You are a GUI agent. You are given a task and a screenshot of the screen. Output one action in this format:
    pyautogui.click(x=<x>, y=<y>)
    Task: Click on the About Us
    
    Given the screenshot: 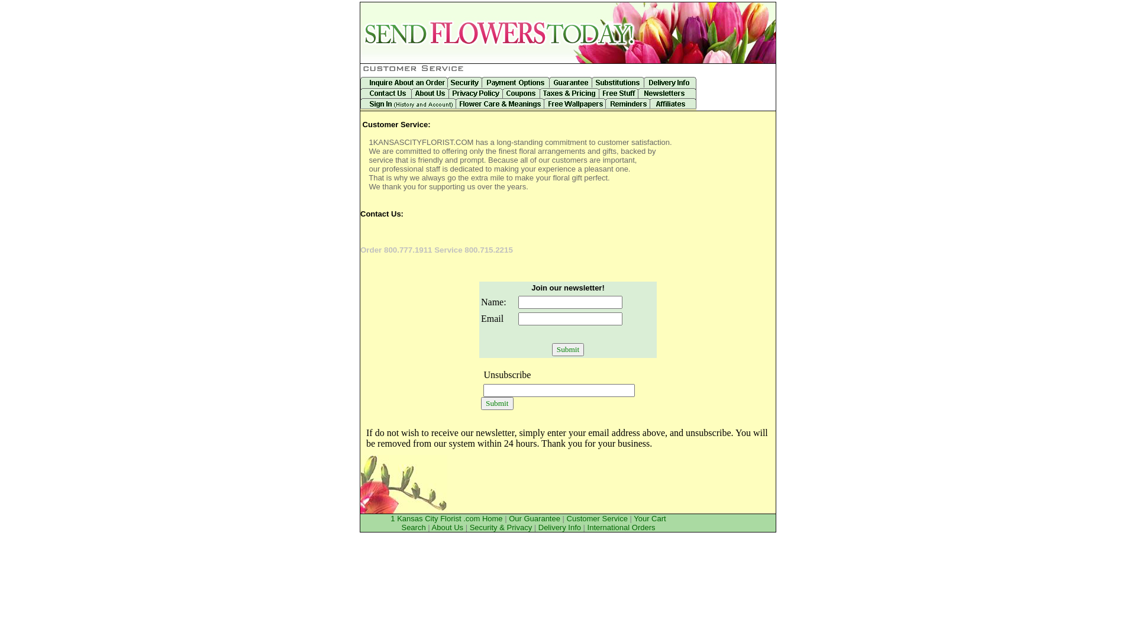 What is the action you would take?
    pyautogui.click(x=447, y=528)
    